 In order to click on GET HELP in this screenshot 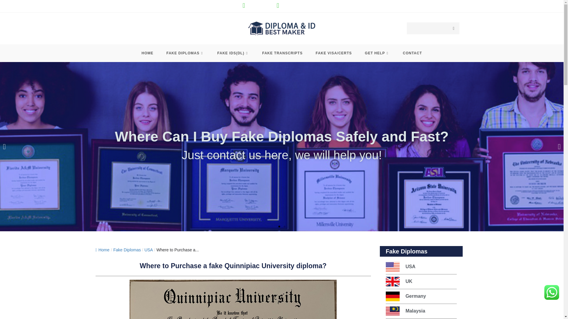, I will do `click(377, 53)`.